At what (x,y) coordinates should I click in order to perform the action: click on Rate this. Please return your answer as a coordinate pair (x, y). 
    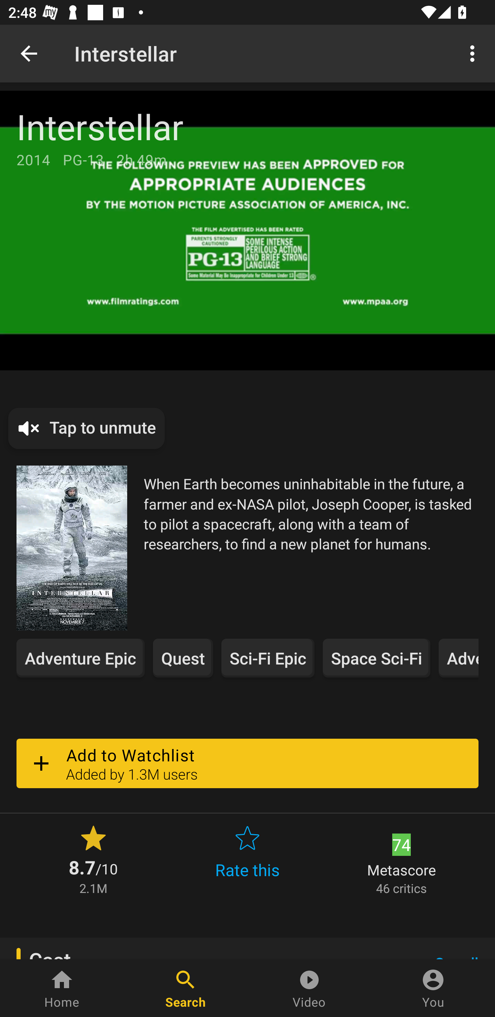
    Looking at the image, I should click on (247, 859).